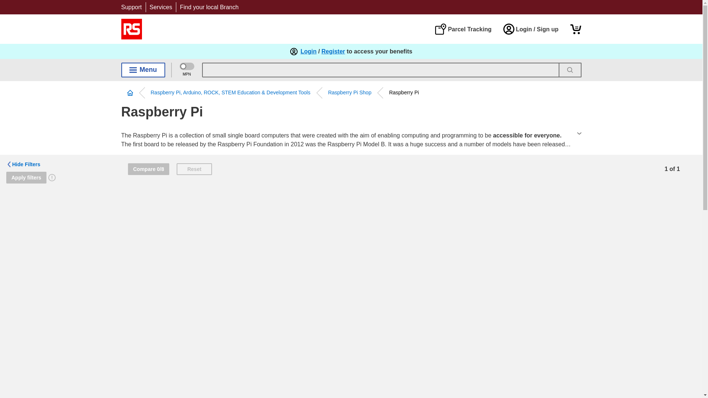 This screenshot has height=398, width=708. Describe the element at coordinates (463, 29) in the screenshot. I see `Parcel Tracking` at that location.